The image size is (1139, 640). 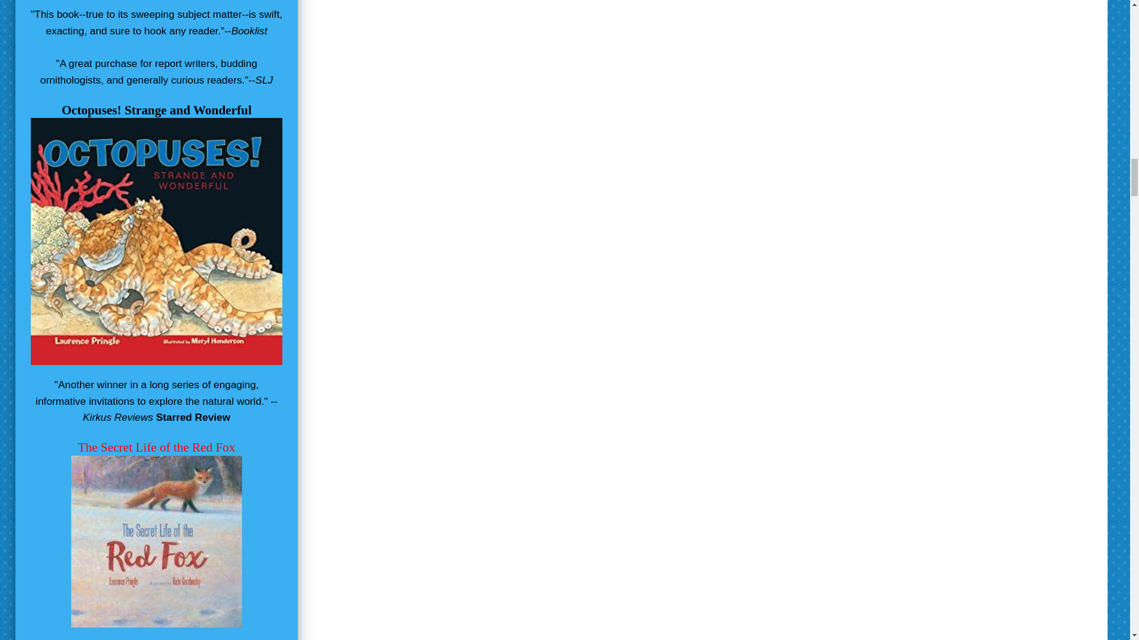 I want to click on Octopuses! Strange and Wonderful, so click(x=157, y=110).